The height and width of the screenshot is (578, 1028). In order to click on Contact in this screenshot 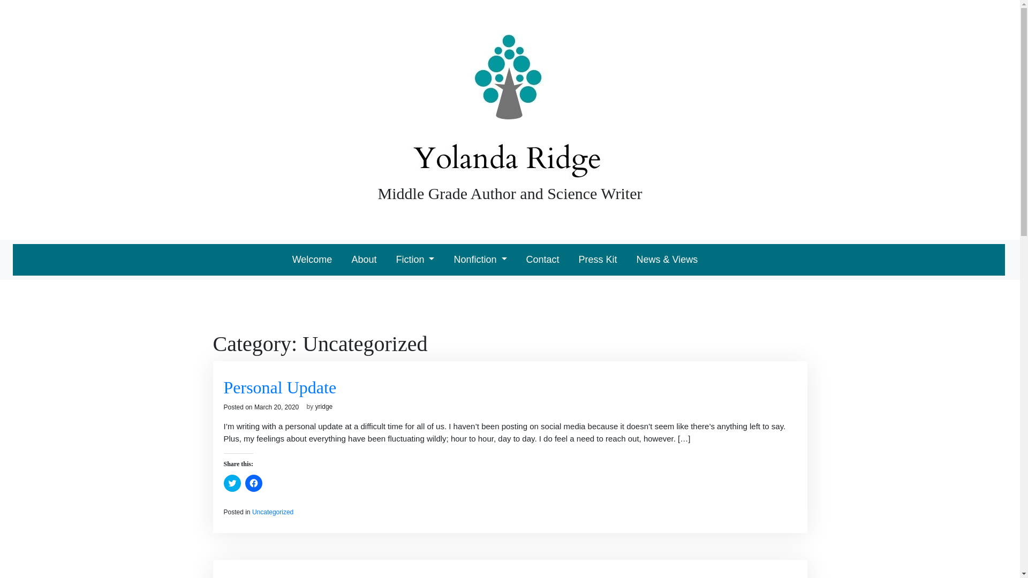, I will do `click(542, 260)`.